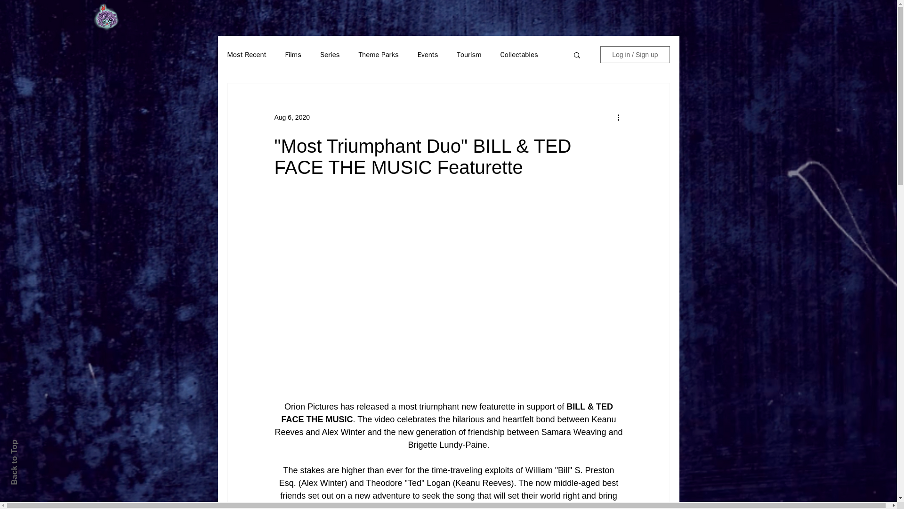 The image size is (904, 509). Describe the element at coordinates (519, 54) in the screenshot. I see `Collectables` at that location.